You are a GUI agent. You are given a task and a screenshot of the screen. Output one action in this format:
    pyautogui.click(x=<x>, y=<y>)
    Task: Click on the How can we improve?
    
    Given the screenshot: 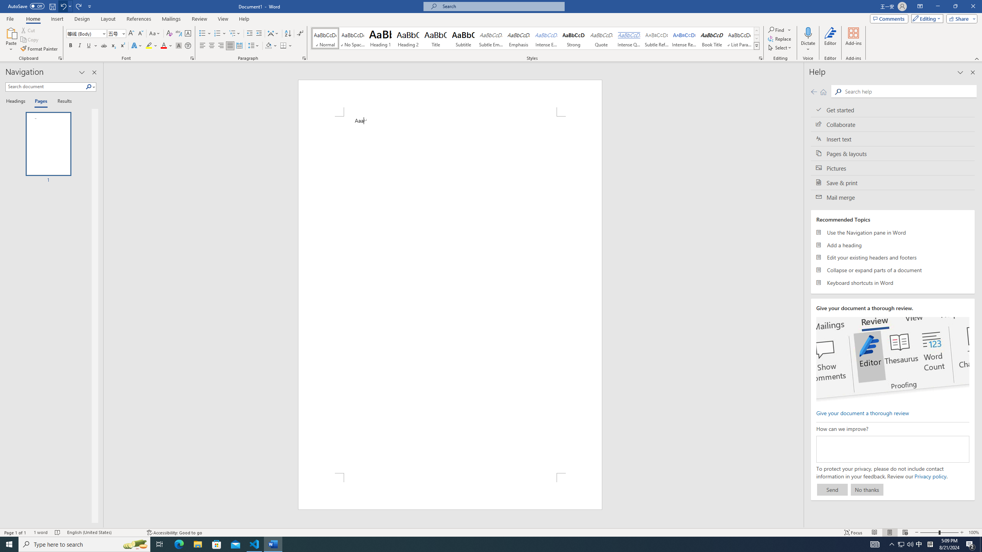 What is the action you would take?
    pyautogui.click(x=892, y=449)
    